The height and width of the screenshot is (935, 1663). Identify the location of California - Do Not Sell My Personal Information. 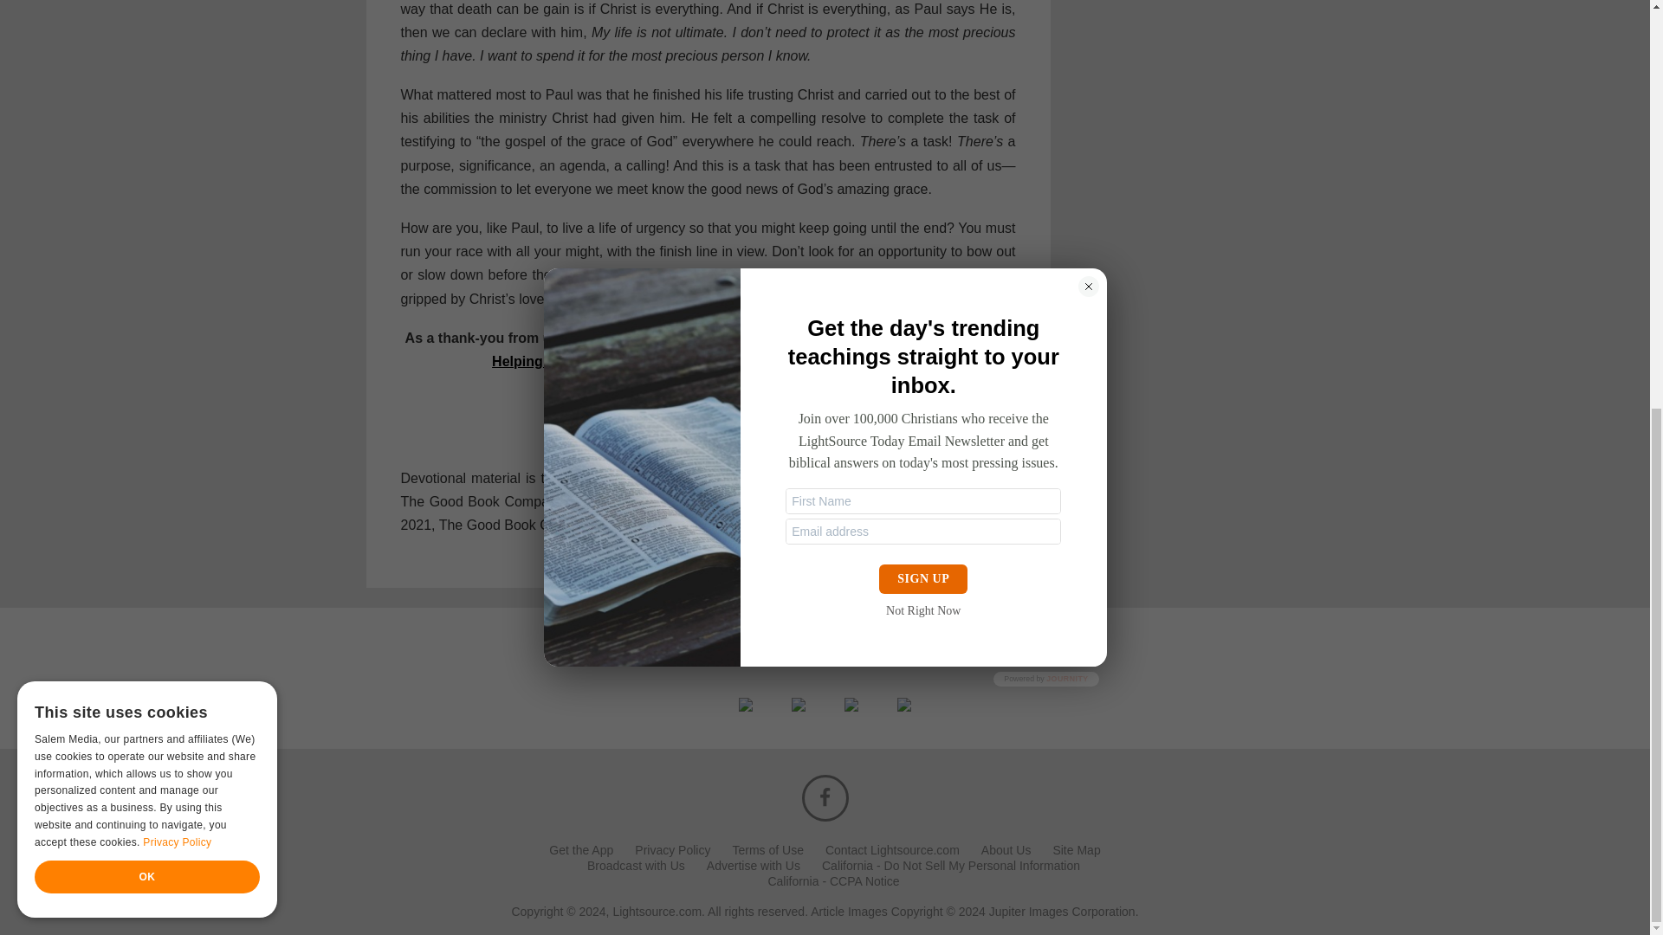
(950, 865).